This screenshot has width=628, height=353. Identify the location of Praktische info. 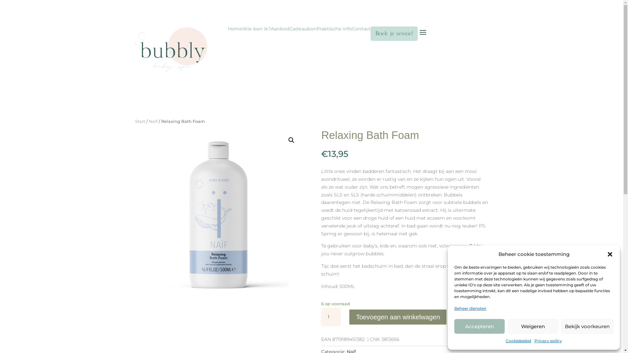
(334, 34).